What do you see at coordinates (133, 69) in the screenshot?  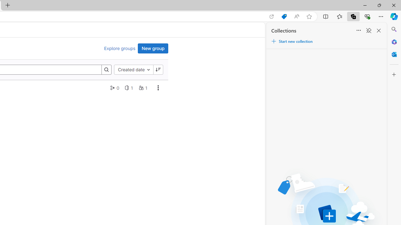 I see `Created date` at bounding box center [133, 69].